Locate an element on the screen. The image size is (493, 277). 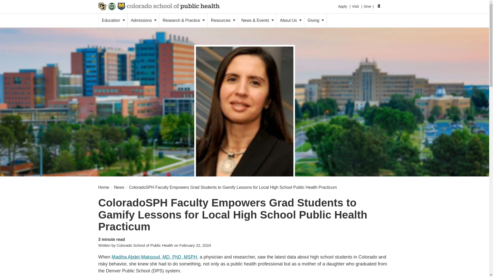
Resources is located at coordinates (222, 20).